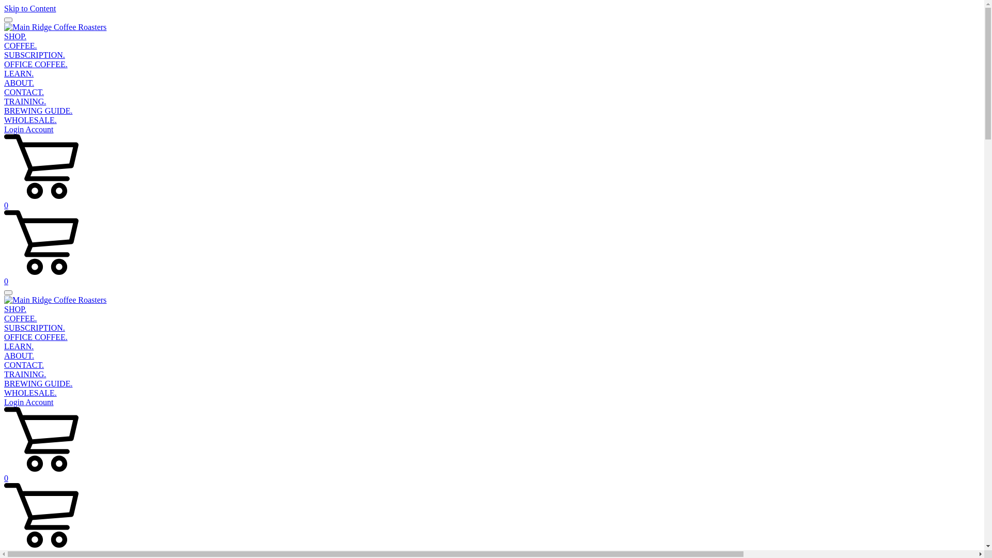 Image resolution: width=992 pixels, height=558 pixels. Describe the element at coordinates (24, 92) in the screenshot. I see `CONTACT.` at that location.